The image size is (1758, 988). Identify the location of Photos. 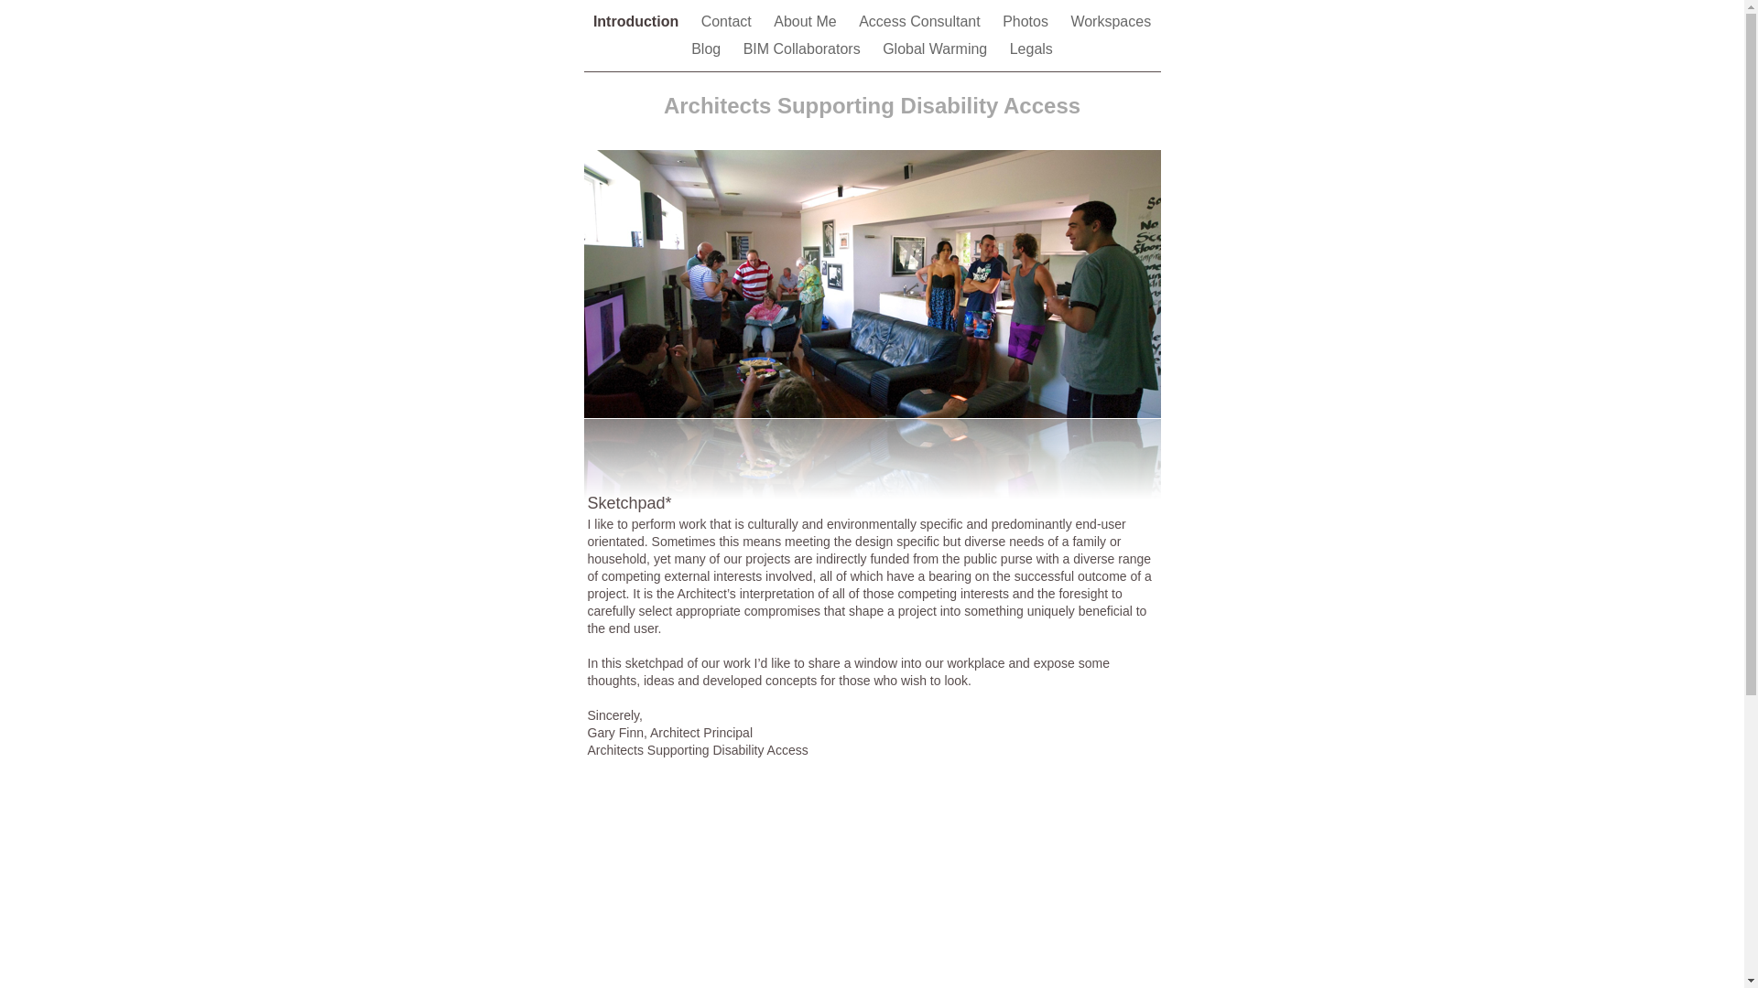
(1027, 22).